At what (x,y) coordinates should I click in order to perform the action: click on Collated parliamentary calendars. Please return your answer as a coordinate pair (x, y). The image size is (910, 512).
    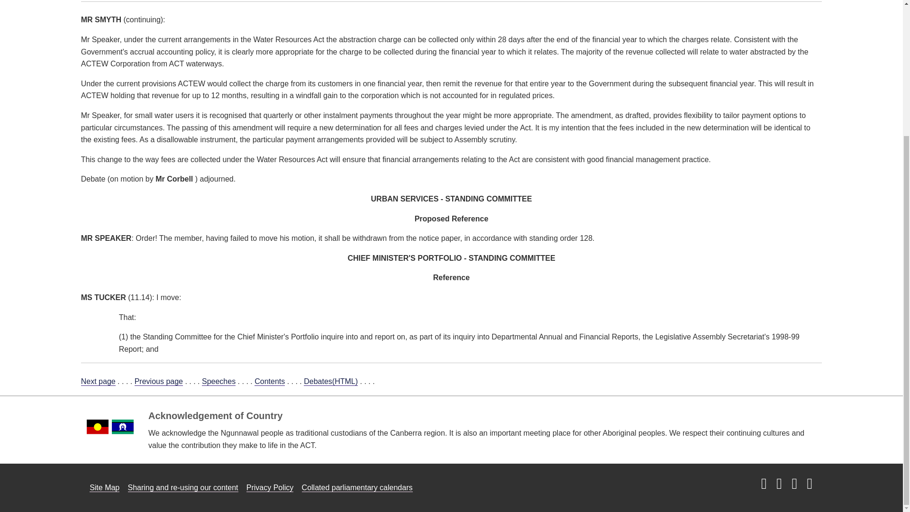
    Looking at the image, I should click on (357, 487).